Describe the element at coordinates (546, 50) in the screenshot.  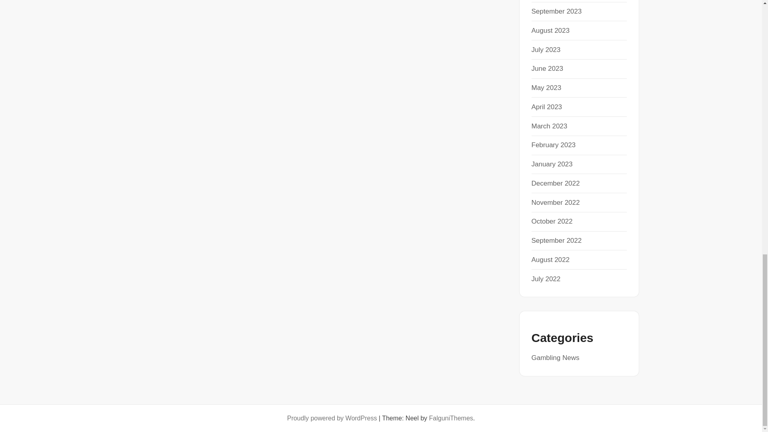
I see `July 2023` at that location.